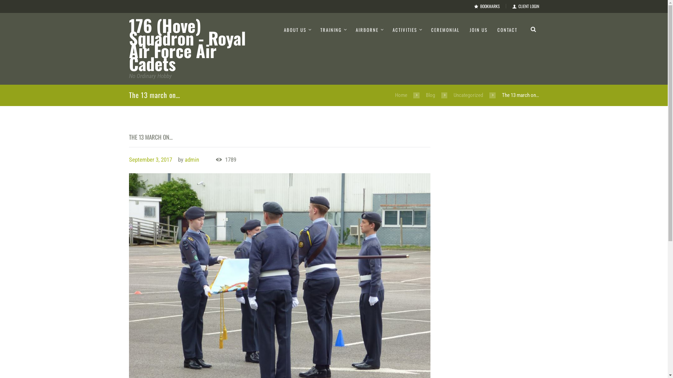 This screenshot has width=673, height=378. I want to click on Home, so click(401, 95).